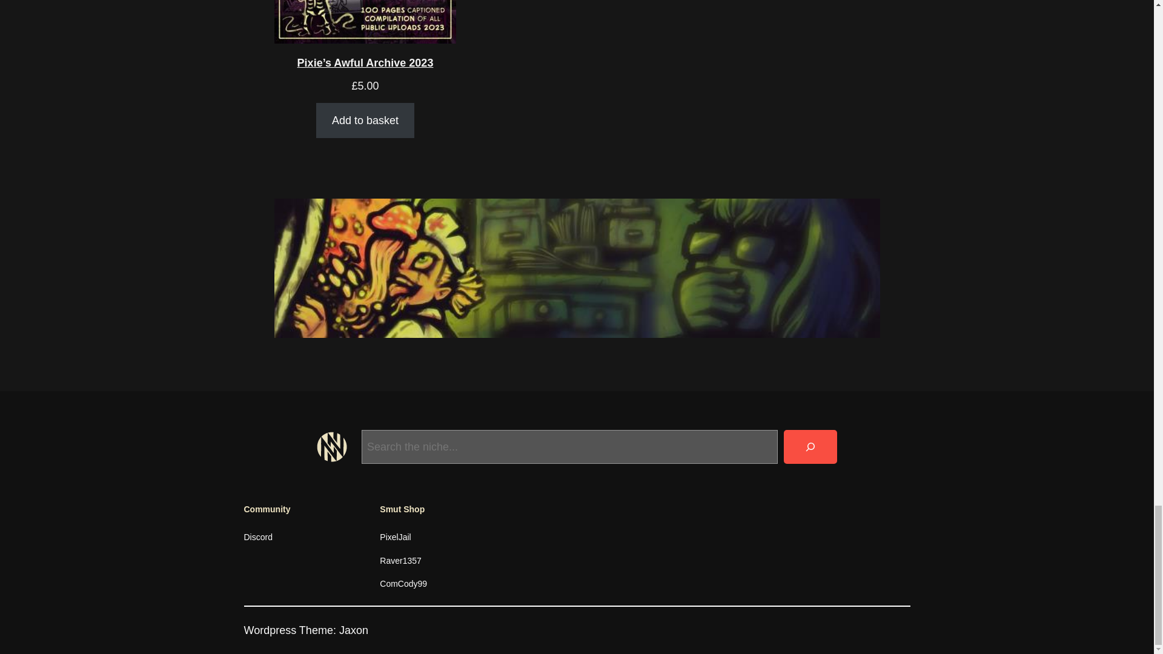  What do you see at coordinates (403, 584) in the screenshot?
I see `ComCody99` at bounding box center [403, 584].